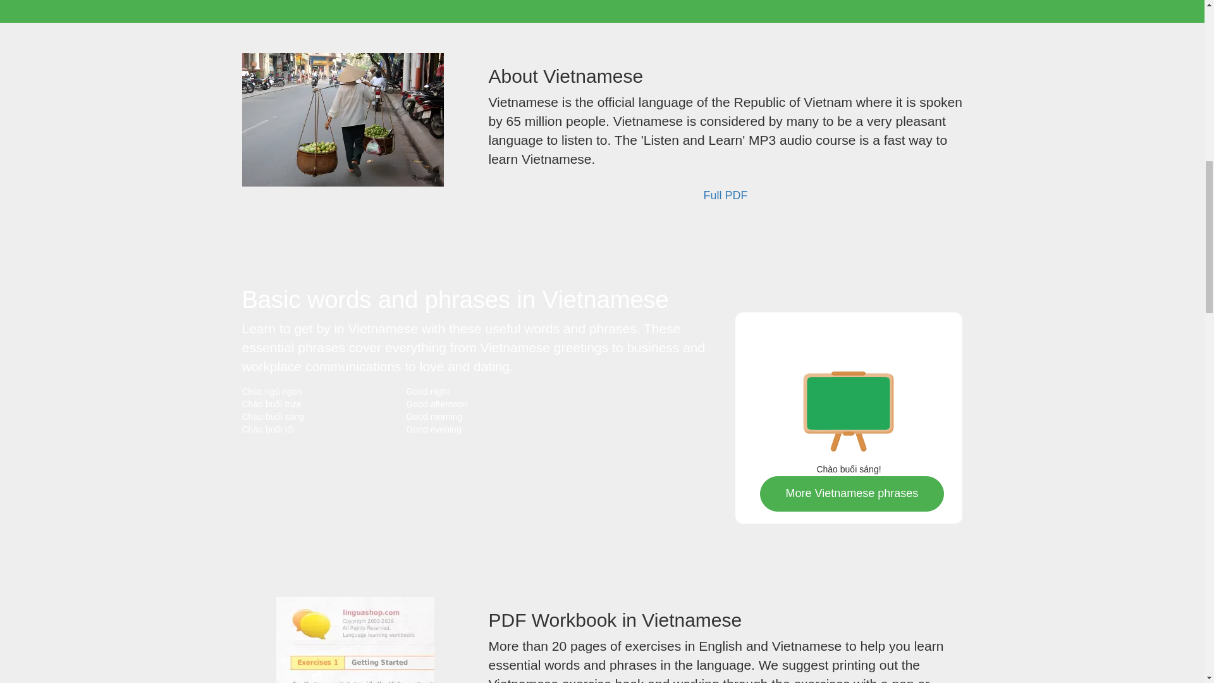 Image resolution: width=1214 pixels, height=683 pixels. What do you see at coordinates (355, 640) in the screenshot?
I see `PDF Workbook in Vietnamese` at bounding box center [355, 640].